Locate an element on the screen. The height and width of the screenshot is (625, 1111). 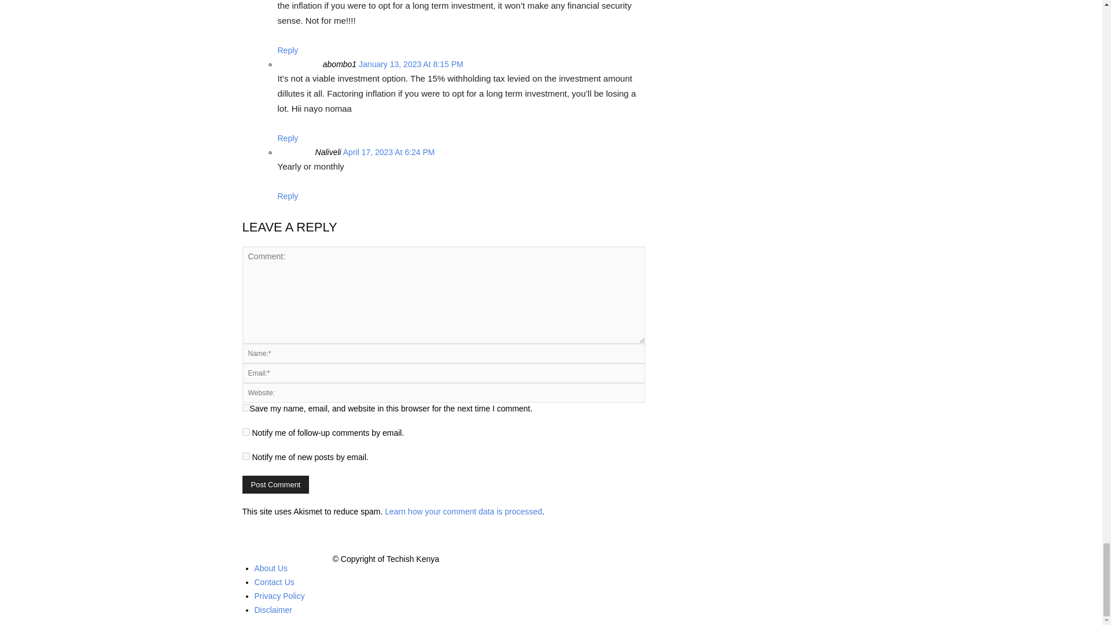
subscribe is located at coordinates (245, 432).